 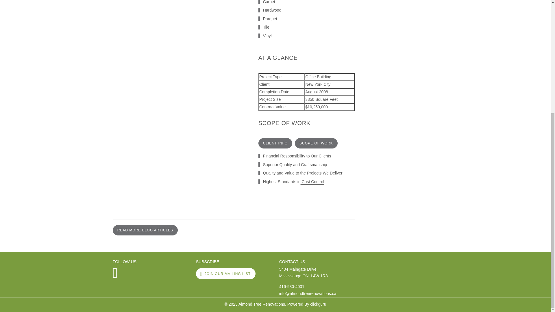 What do you see at coordinates (316, 143) in the screenshot?
I see `READ MORE BLOG ARTICLES` at bounding box center [316, 143].